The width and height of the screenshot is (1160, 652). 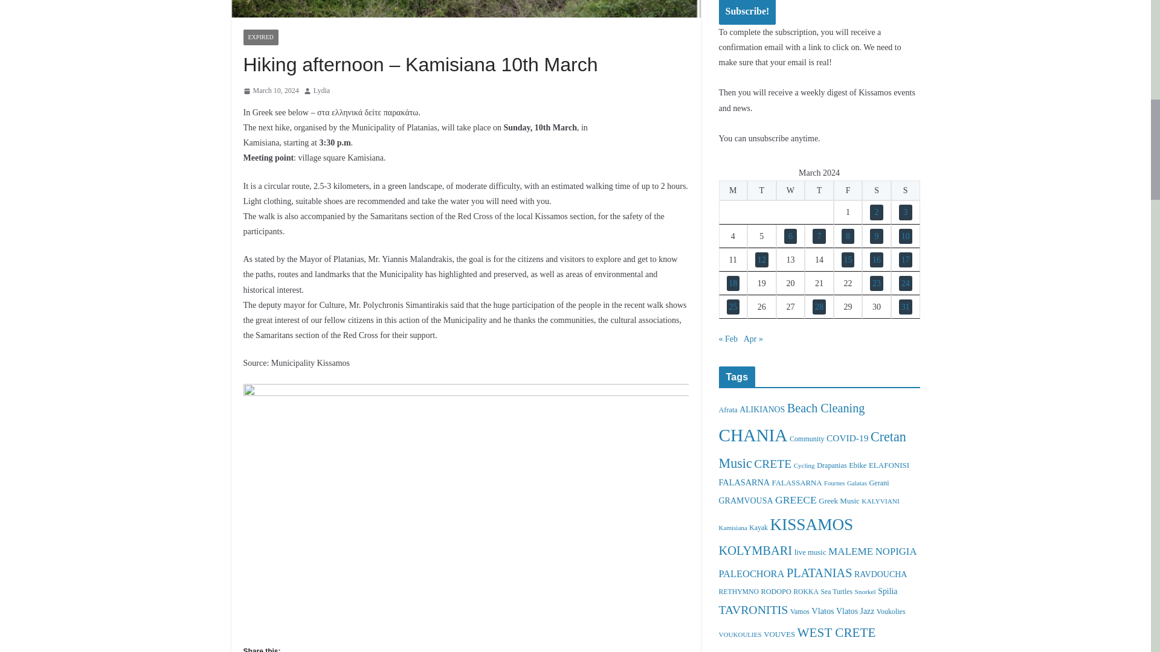 I want to click on March 10, 2024, so click(x=270, y=91).